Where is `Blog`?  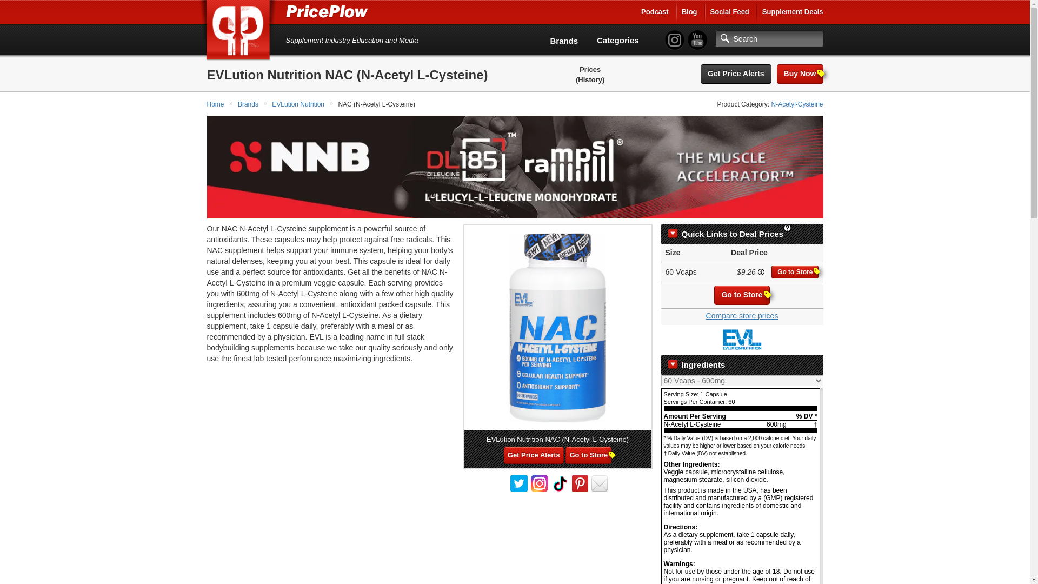 Blog is located at coordinates (690, 12).